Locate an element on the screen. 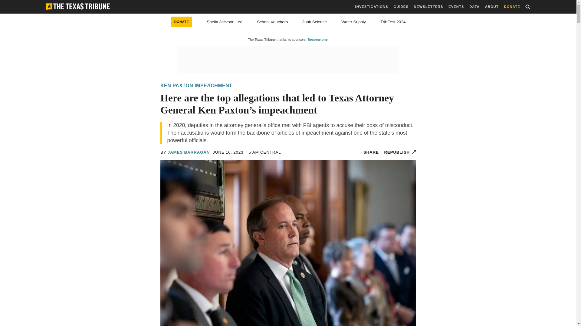 The image size is (581, 326). Sheila Jackson Lee is located at coordinates (225, 22).